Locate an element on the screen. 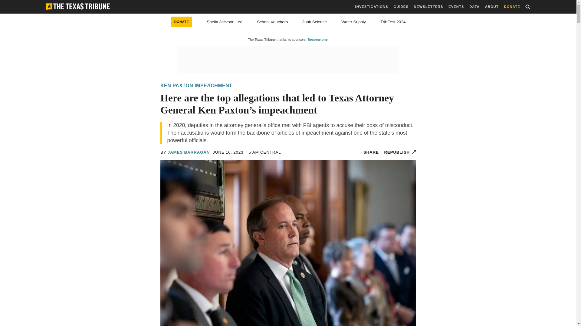 The image size is (581, 326). Sheila Jackson Lee is located at coordinates (225, 22).